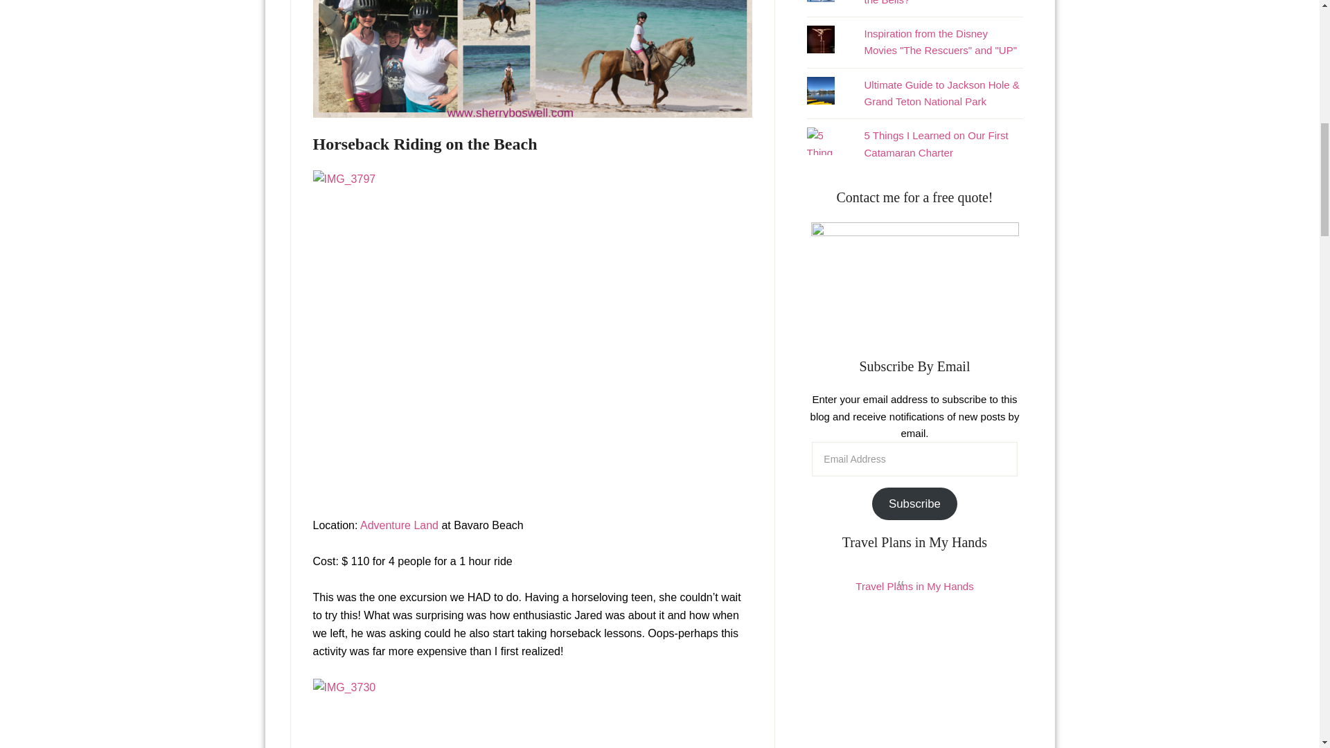 The height and width of the screenshot is (748, 1330). What do you see at coordinates (938, 2) in the screenshot?
I see `The Polar Express: Do You Hear the Bells?` at bounding box center [938, 2].